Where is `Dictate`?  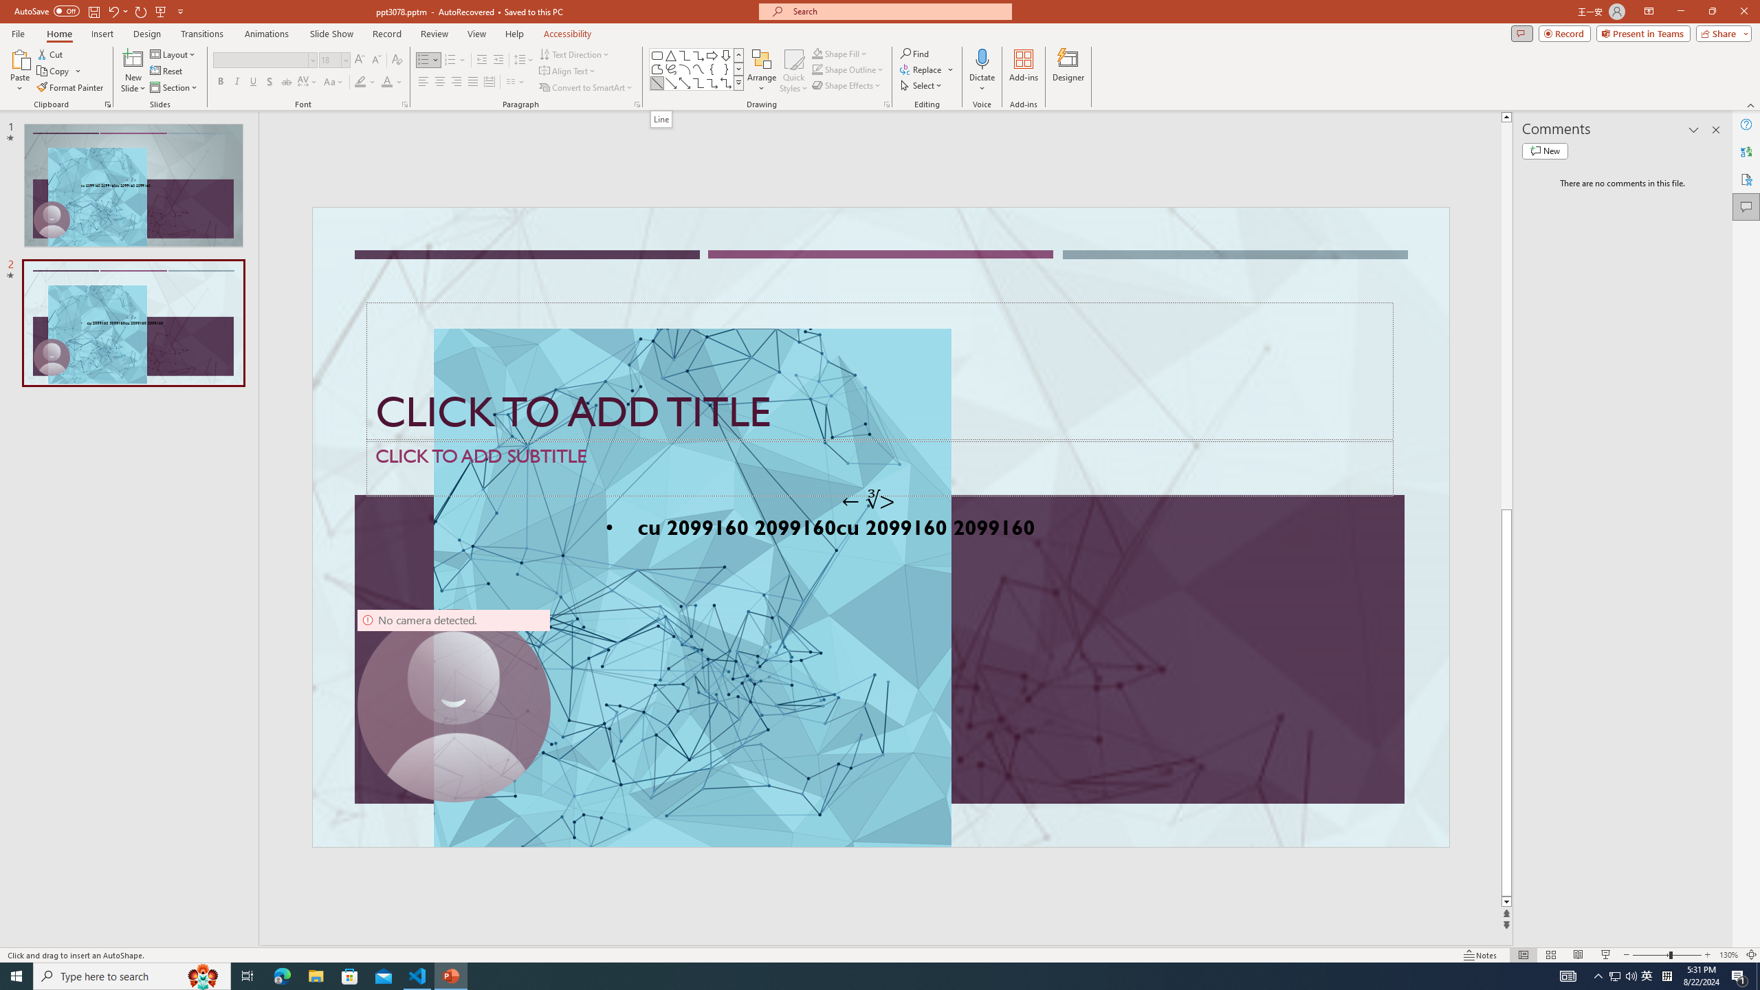 Dictate is located at coordinates (982, 71).